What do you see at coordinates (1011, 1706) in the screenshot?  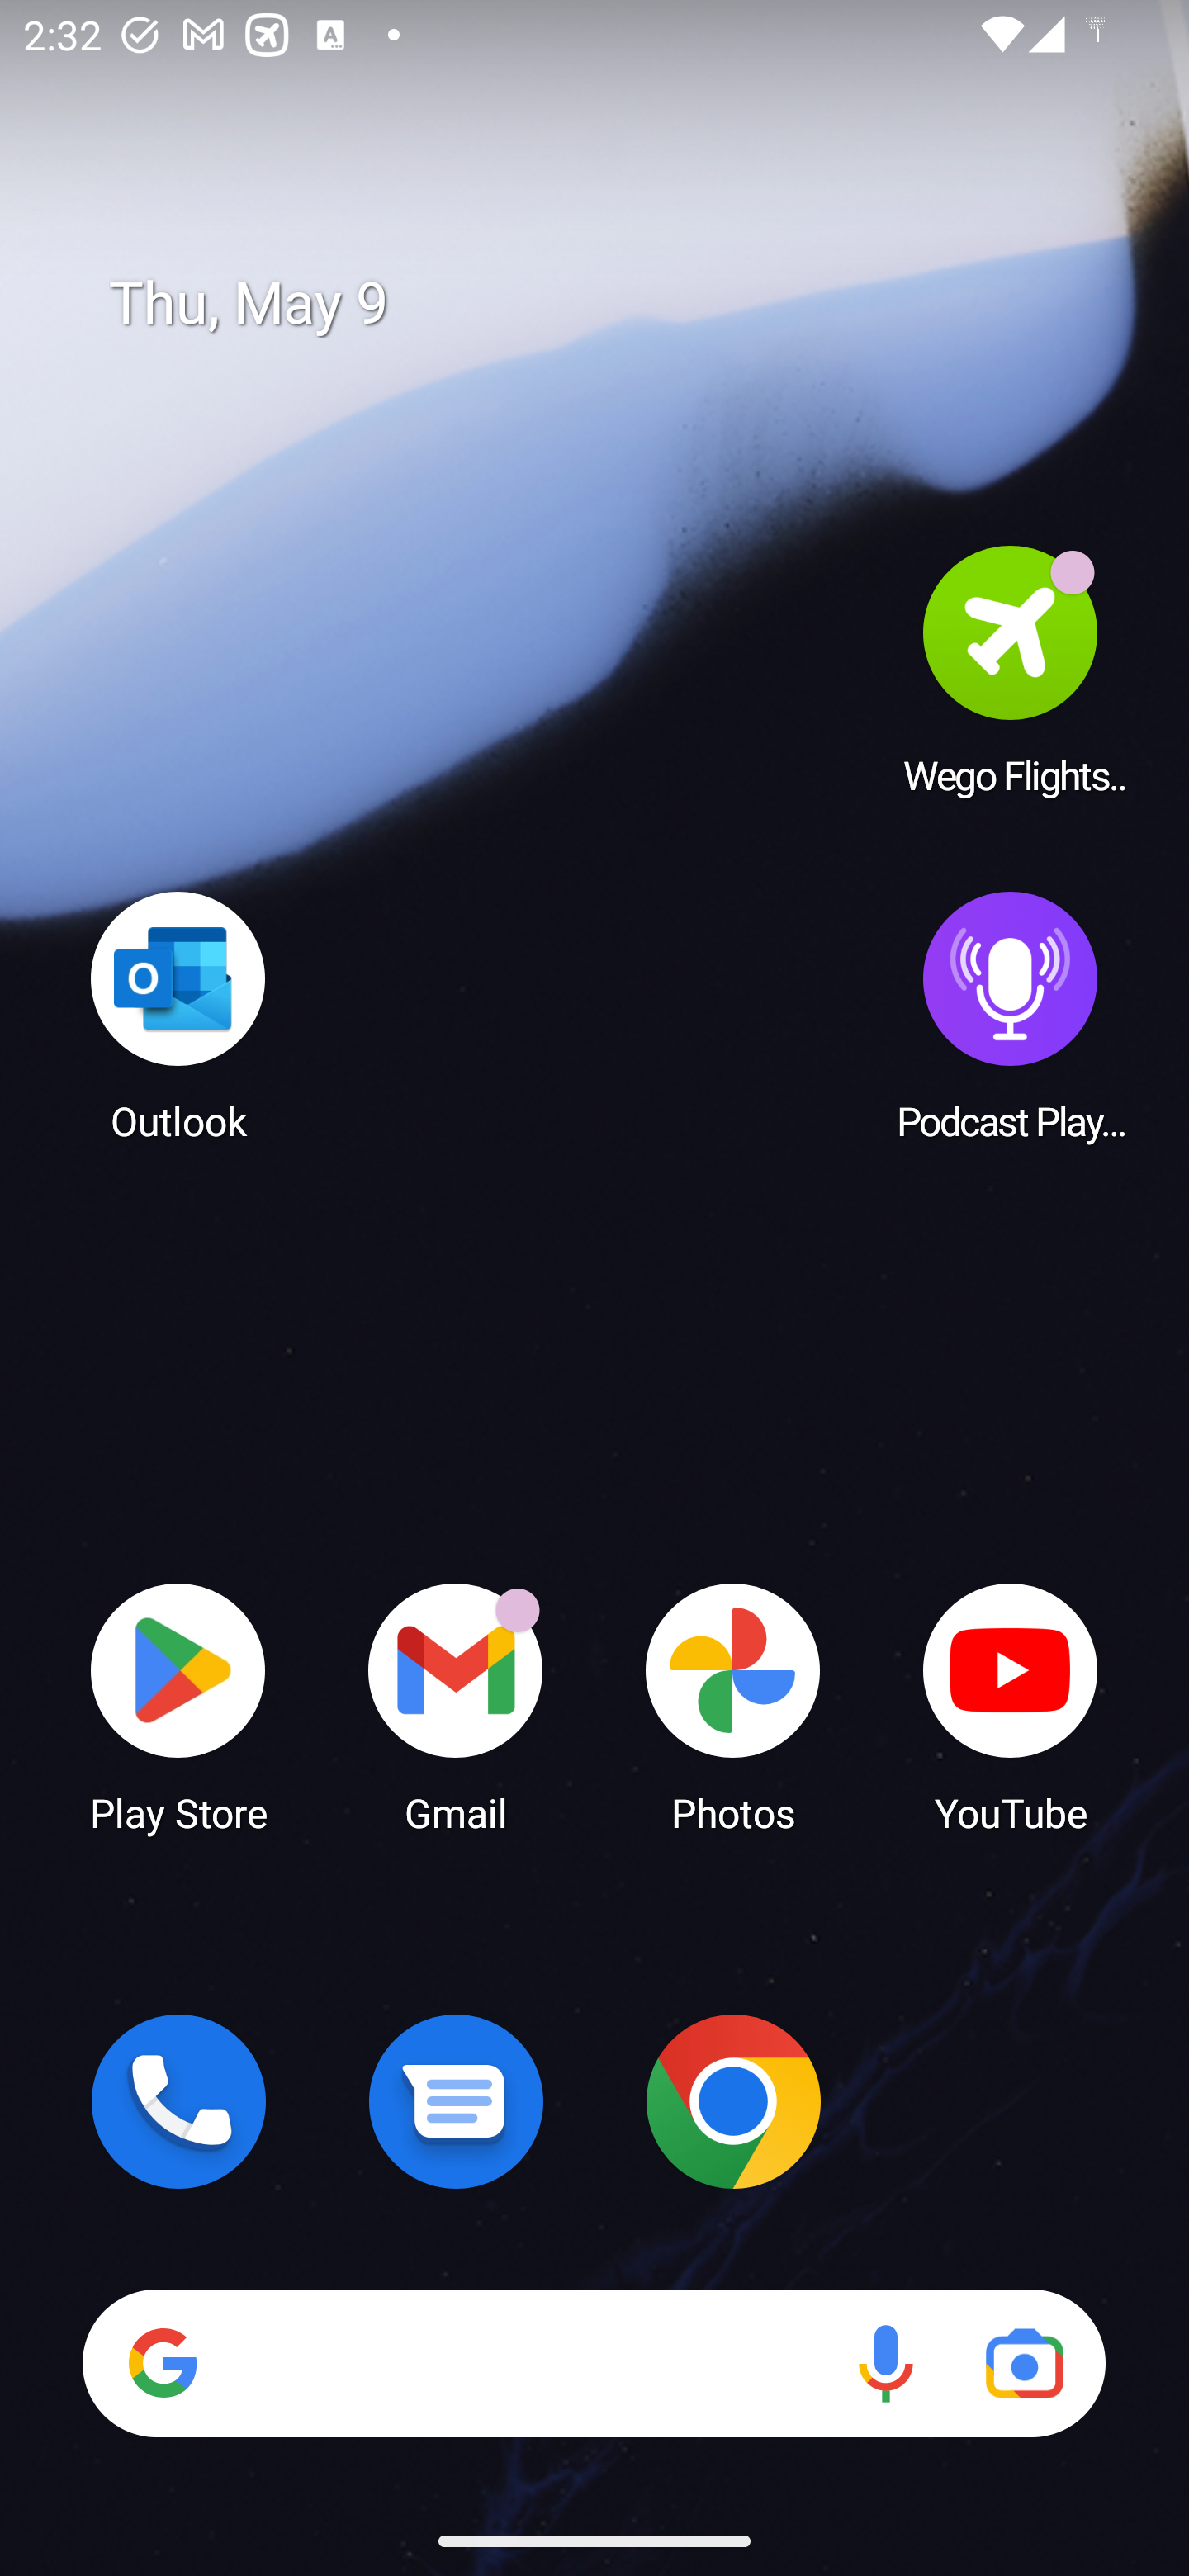 I see `YouTube` at bounding box center [1011, 1706].